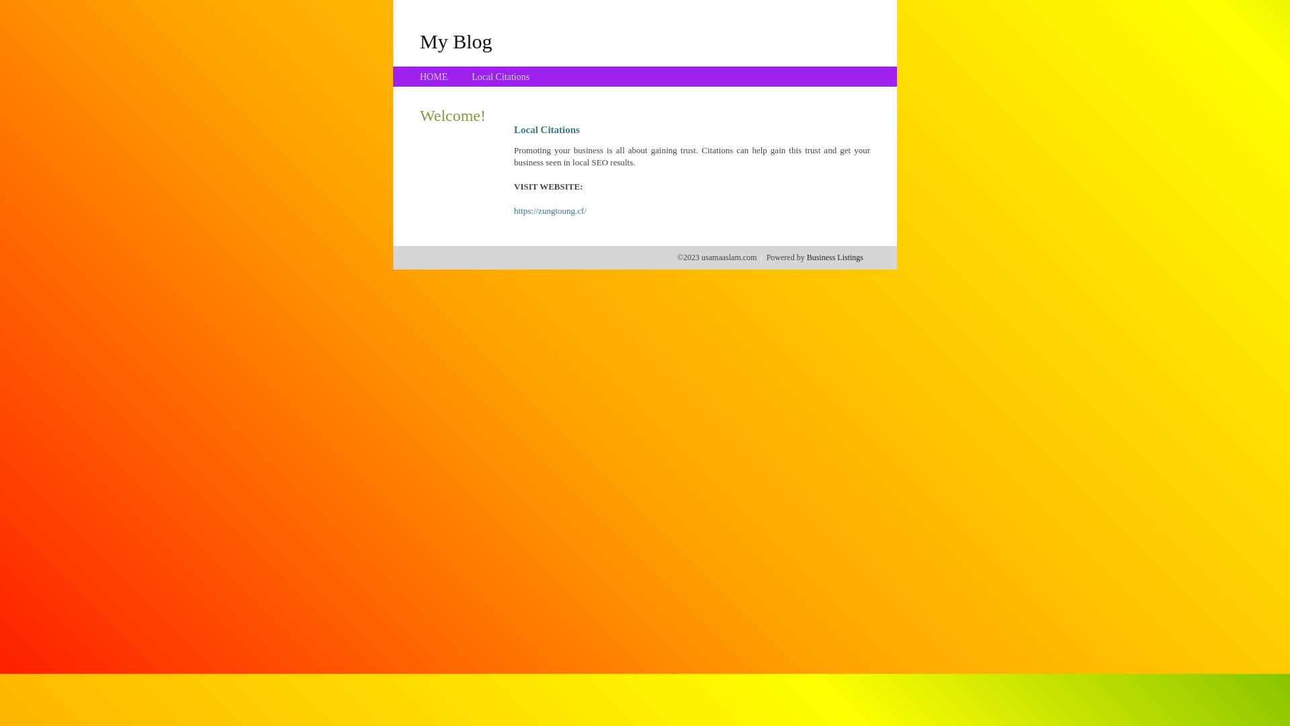 The image size is (1290, 726). I want to click on Local Citations, so click(501, 77).